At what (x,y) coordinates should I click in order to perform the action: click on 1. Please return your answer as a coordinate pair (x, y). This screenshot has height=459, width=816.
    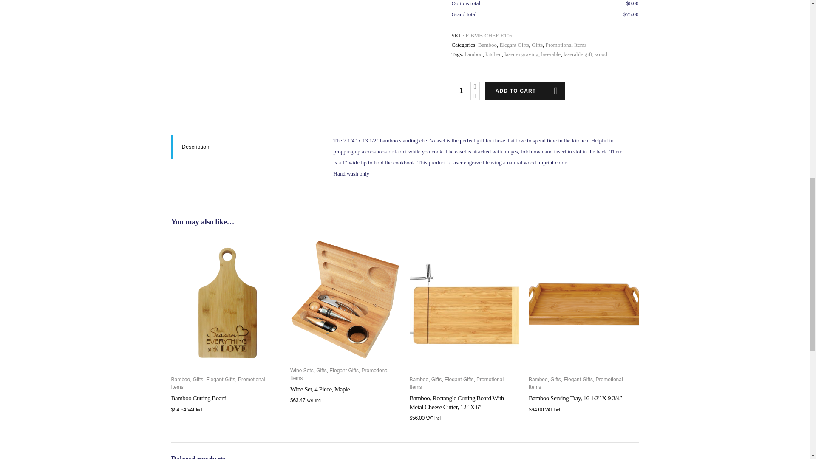
    Looking at the image, I should click on (460, 91).